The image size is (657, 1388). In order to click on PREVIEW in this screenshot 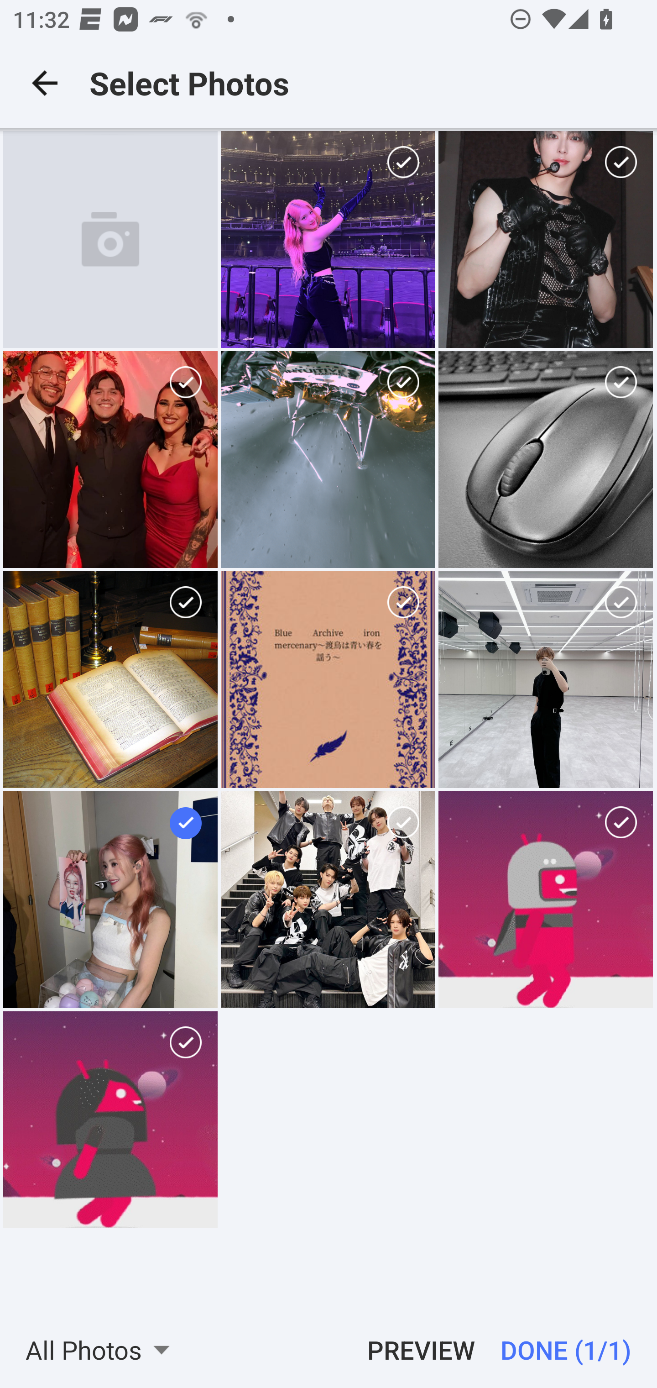, I will do `click(414, 1350)`.